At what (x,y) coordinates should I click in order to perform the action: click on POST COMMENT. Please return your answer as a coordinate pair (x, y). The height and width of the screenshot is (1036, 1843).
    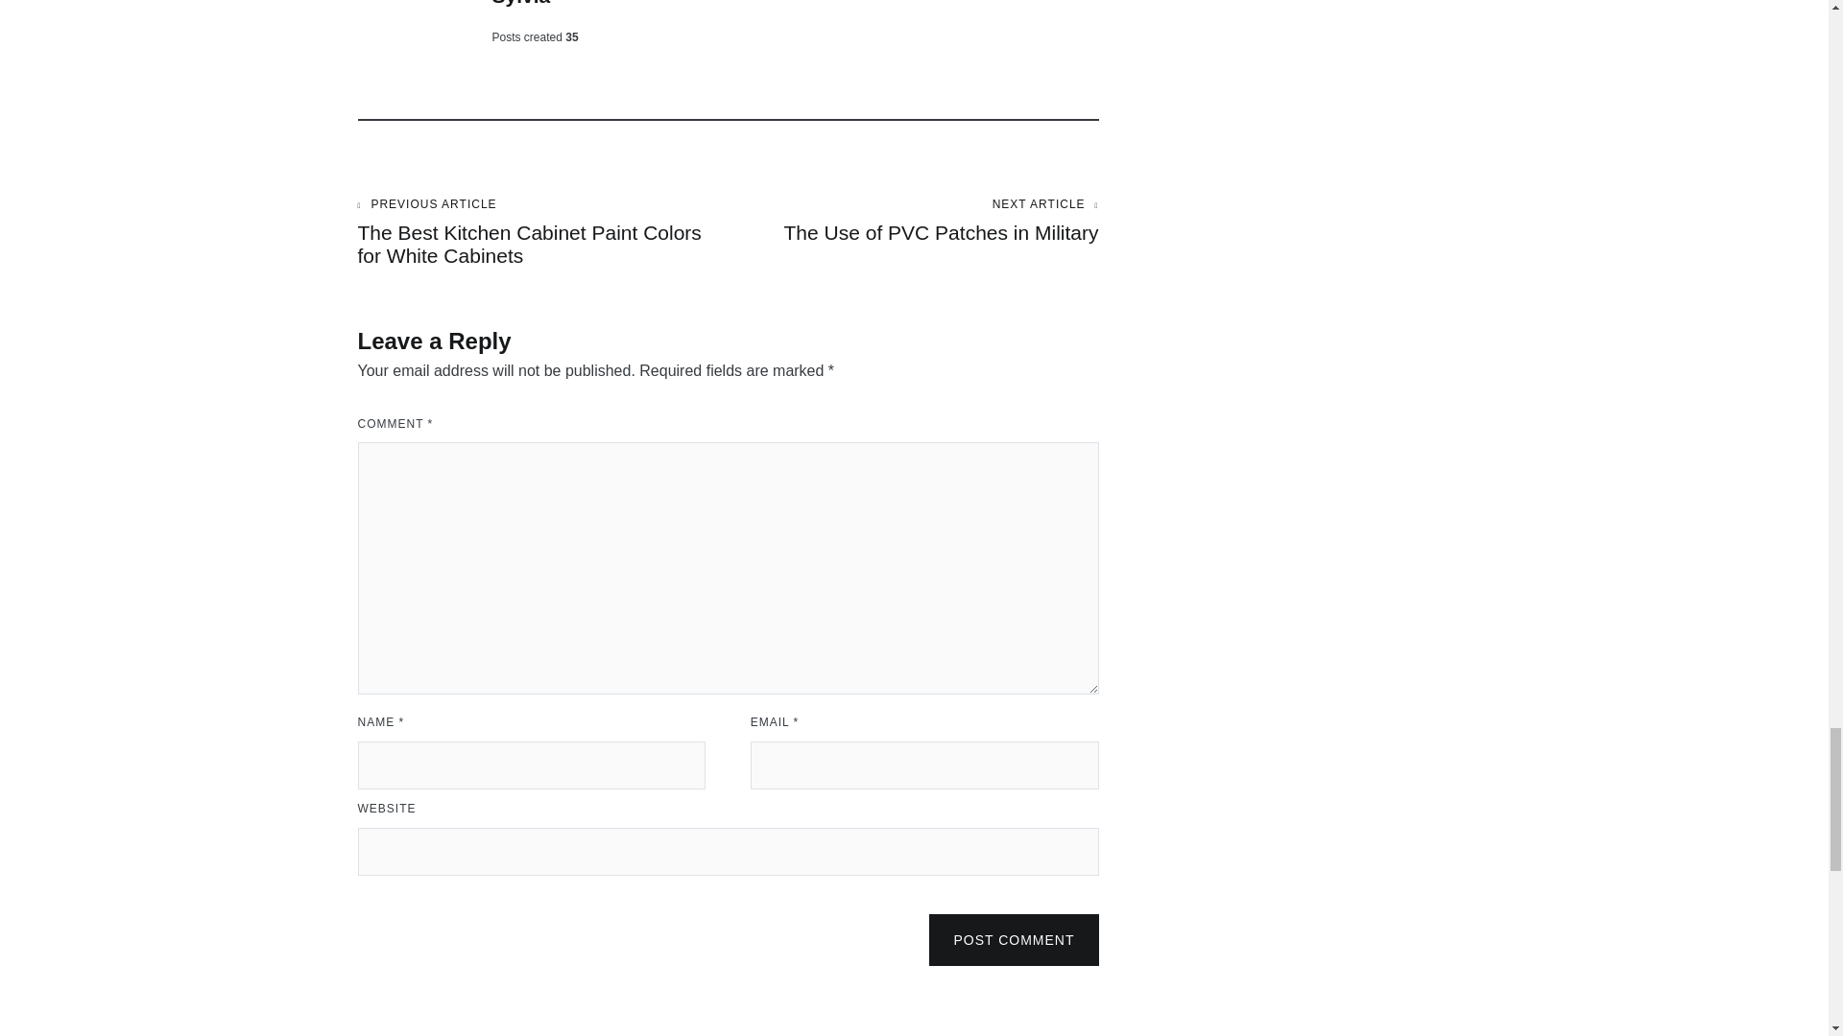
    Looking at the image, I should click on (520, 3).